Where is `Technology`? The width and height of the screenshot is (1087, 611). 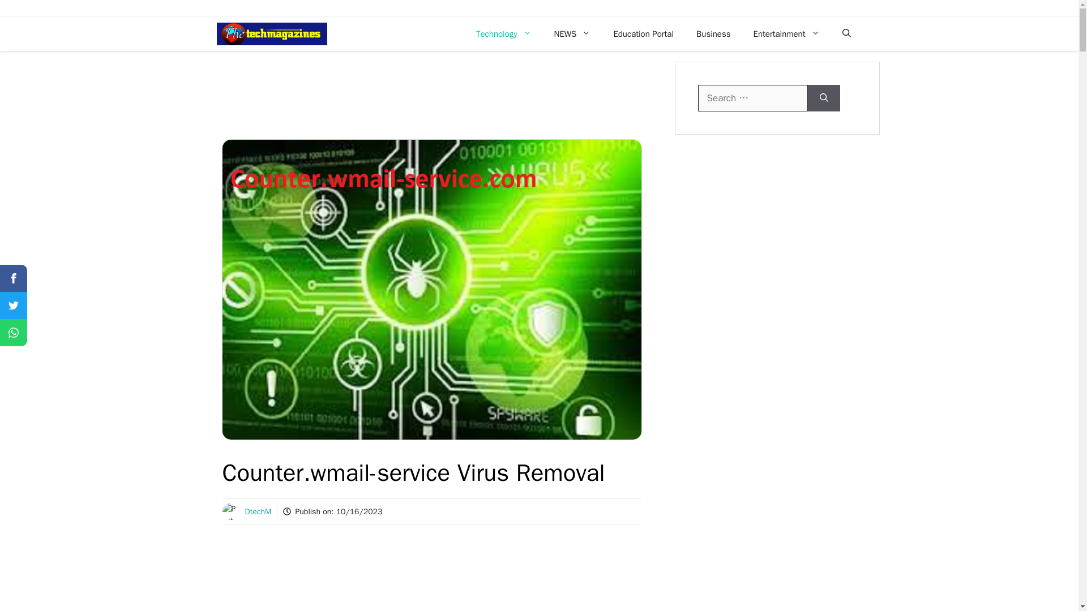
Technology is located at coordinates (504, 34).